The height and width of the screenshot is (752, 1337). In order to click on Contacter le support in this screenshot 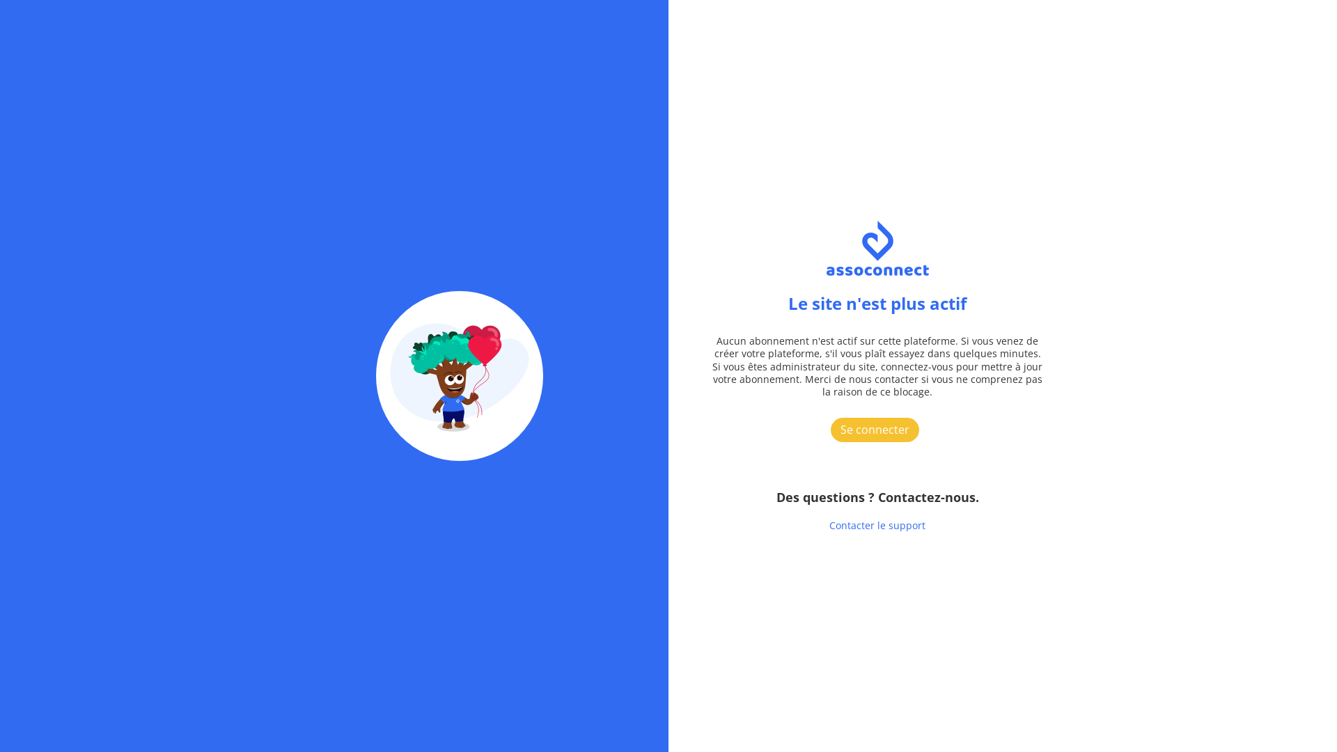, I will do `click(877, 525)`.